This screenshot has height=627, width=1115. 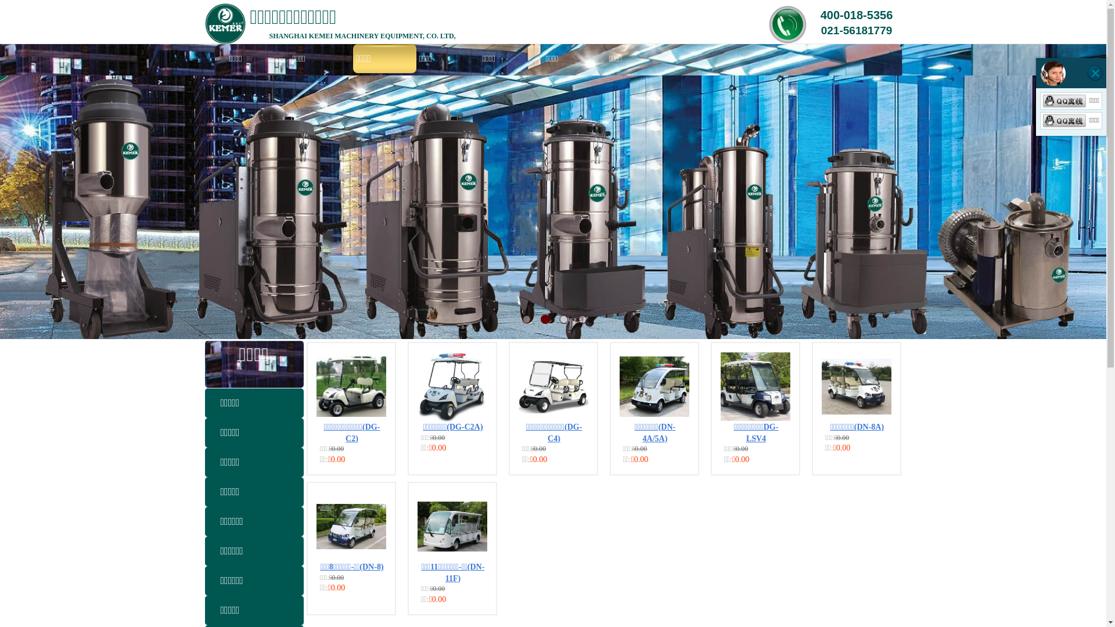 What do you see at coordinates (873, 30) in the screenshot?
I see `181779` at bounding box center [873, 30].